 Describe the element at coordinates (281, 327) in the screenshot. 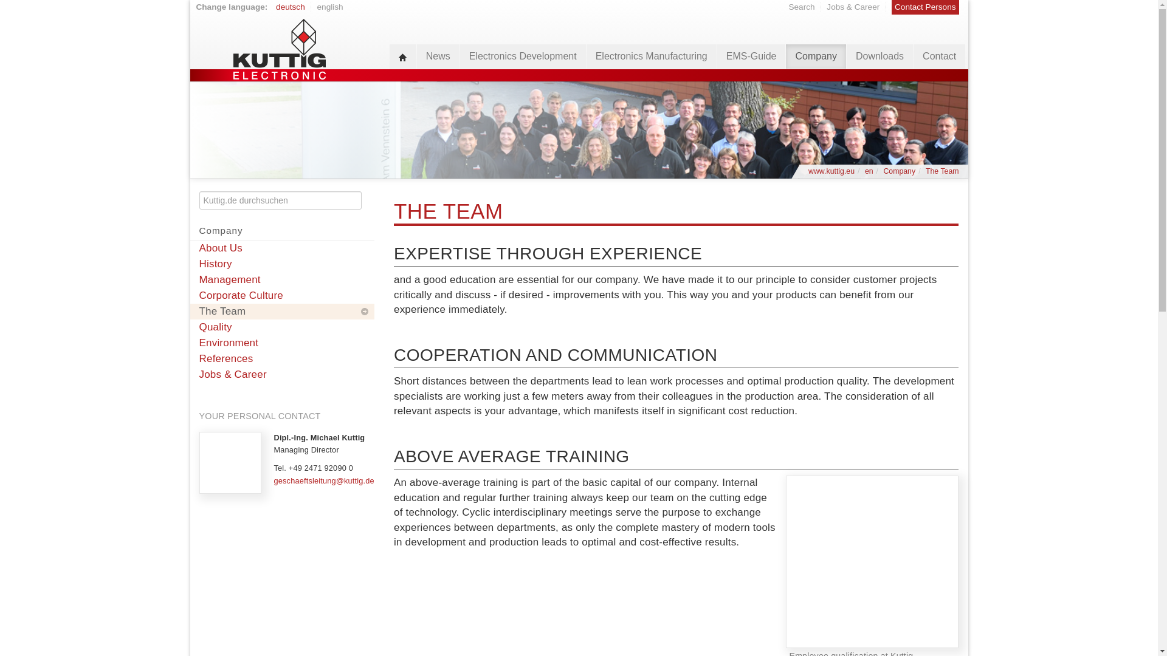

I see `Quality` at that location.